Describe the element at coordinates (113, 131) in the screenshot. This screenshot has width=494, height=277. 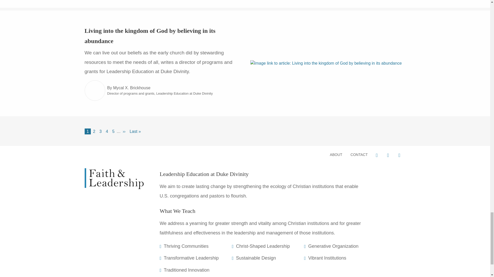
I see `Go to page 5` at that location.